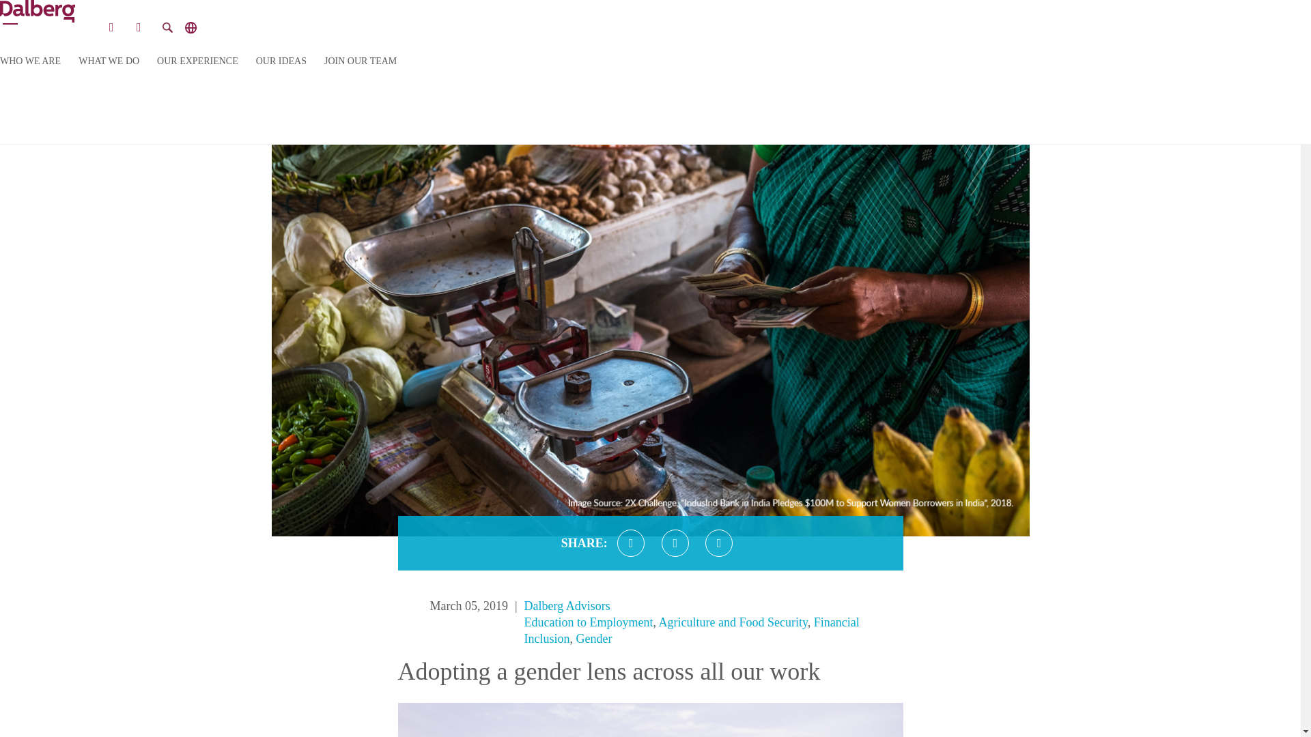  What do you see at coordinates (109, 61) in the screenshot?
I see `WHAT WE DO` at bounding box center [109, 61].